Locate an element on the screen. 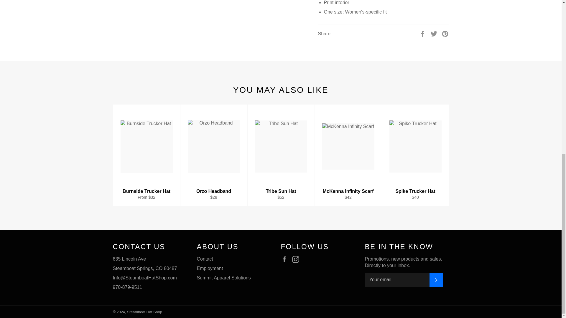 This screenshot has width=566, height=318. Steamboat Hat Shop is located at coordinates (205, 259).